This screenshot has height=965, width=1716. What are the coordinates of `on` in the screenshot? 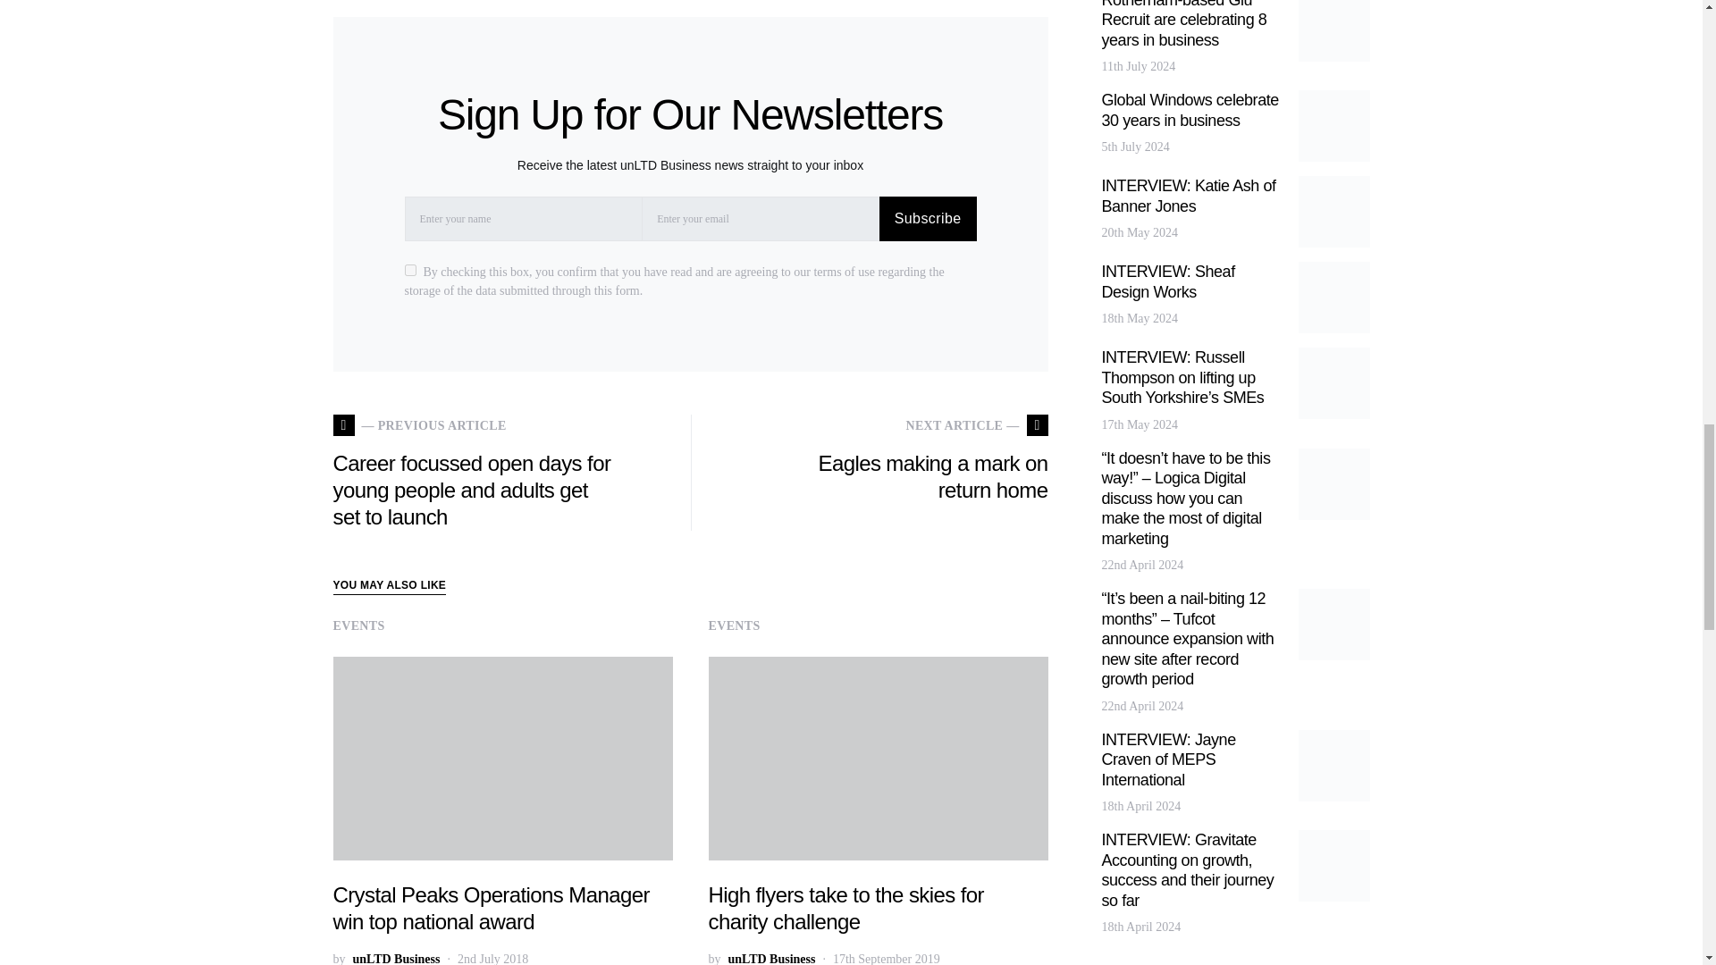 It's located at (409, 270).